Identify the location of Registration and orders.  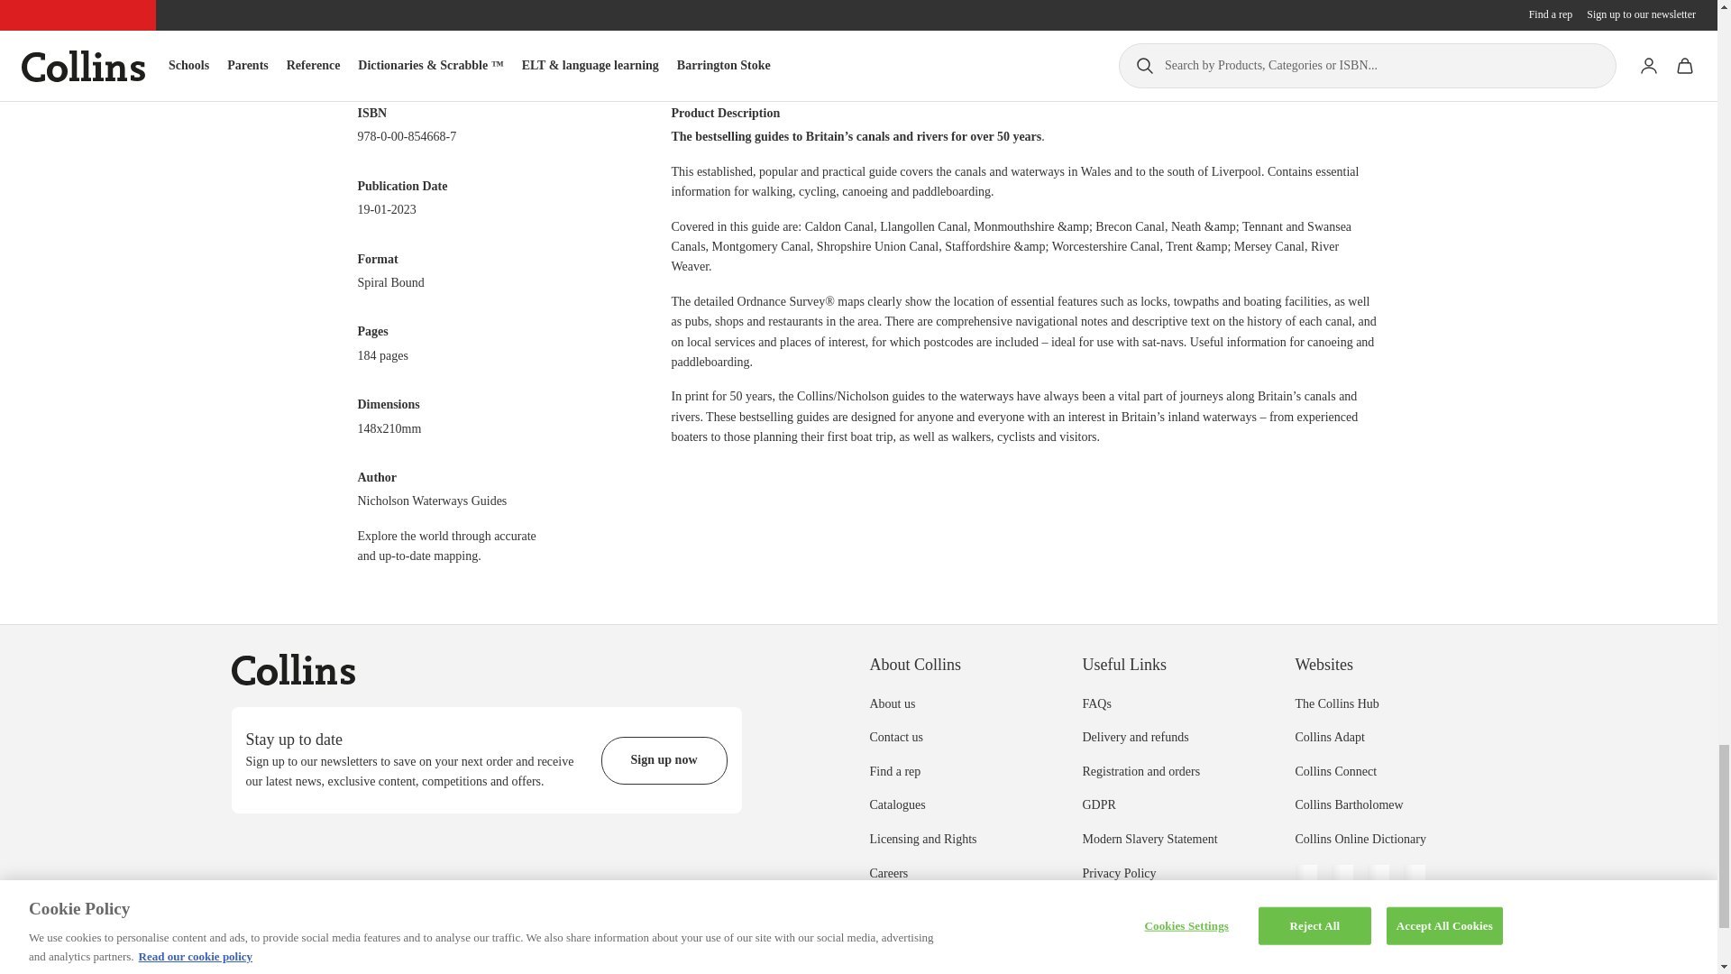
(1140, 770).